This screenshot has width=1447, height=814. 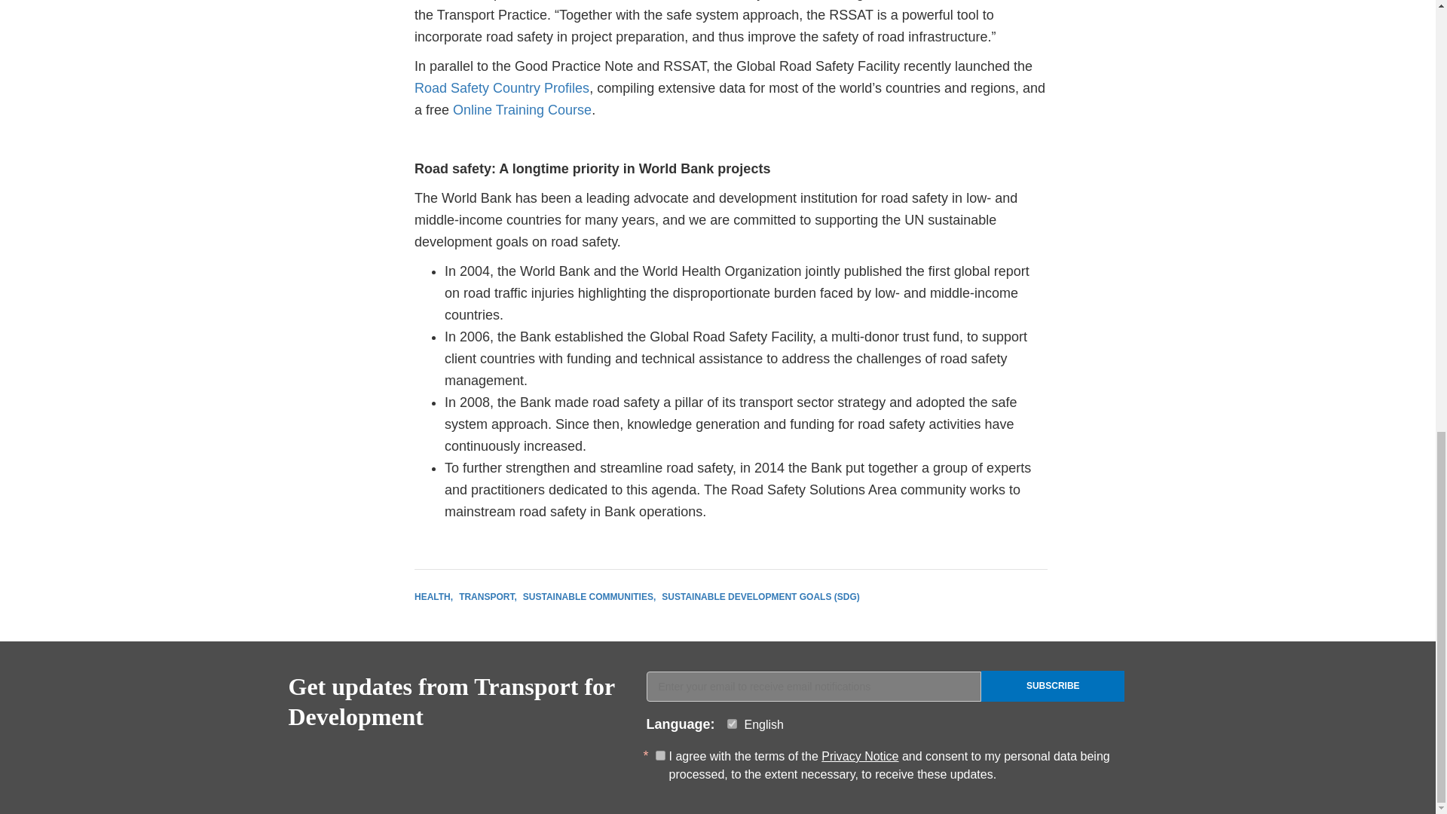 What do you see at coordinates (433, 597) in the screenshot?
I see `HEALTH` at bounding box center [433, 597].